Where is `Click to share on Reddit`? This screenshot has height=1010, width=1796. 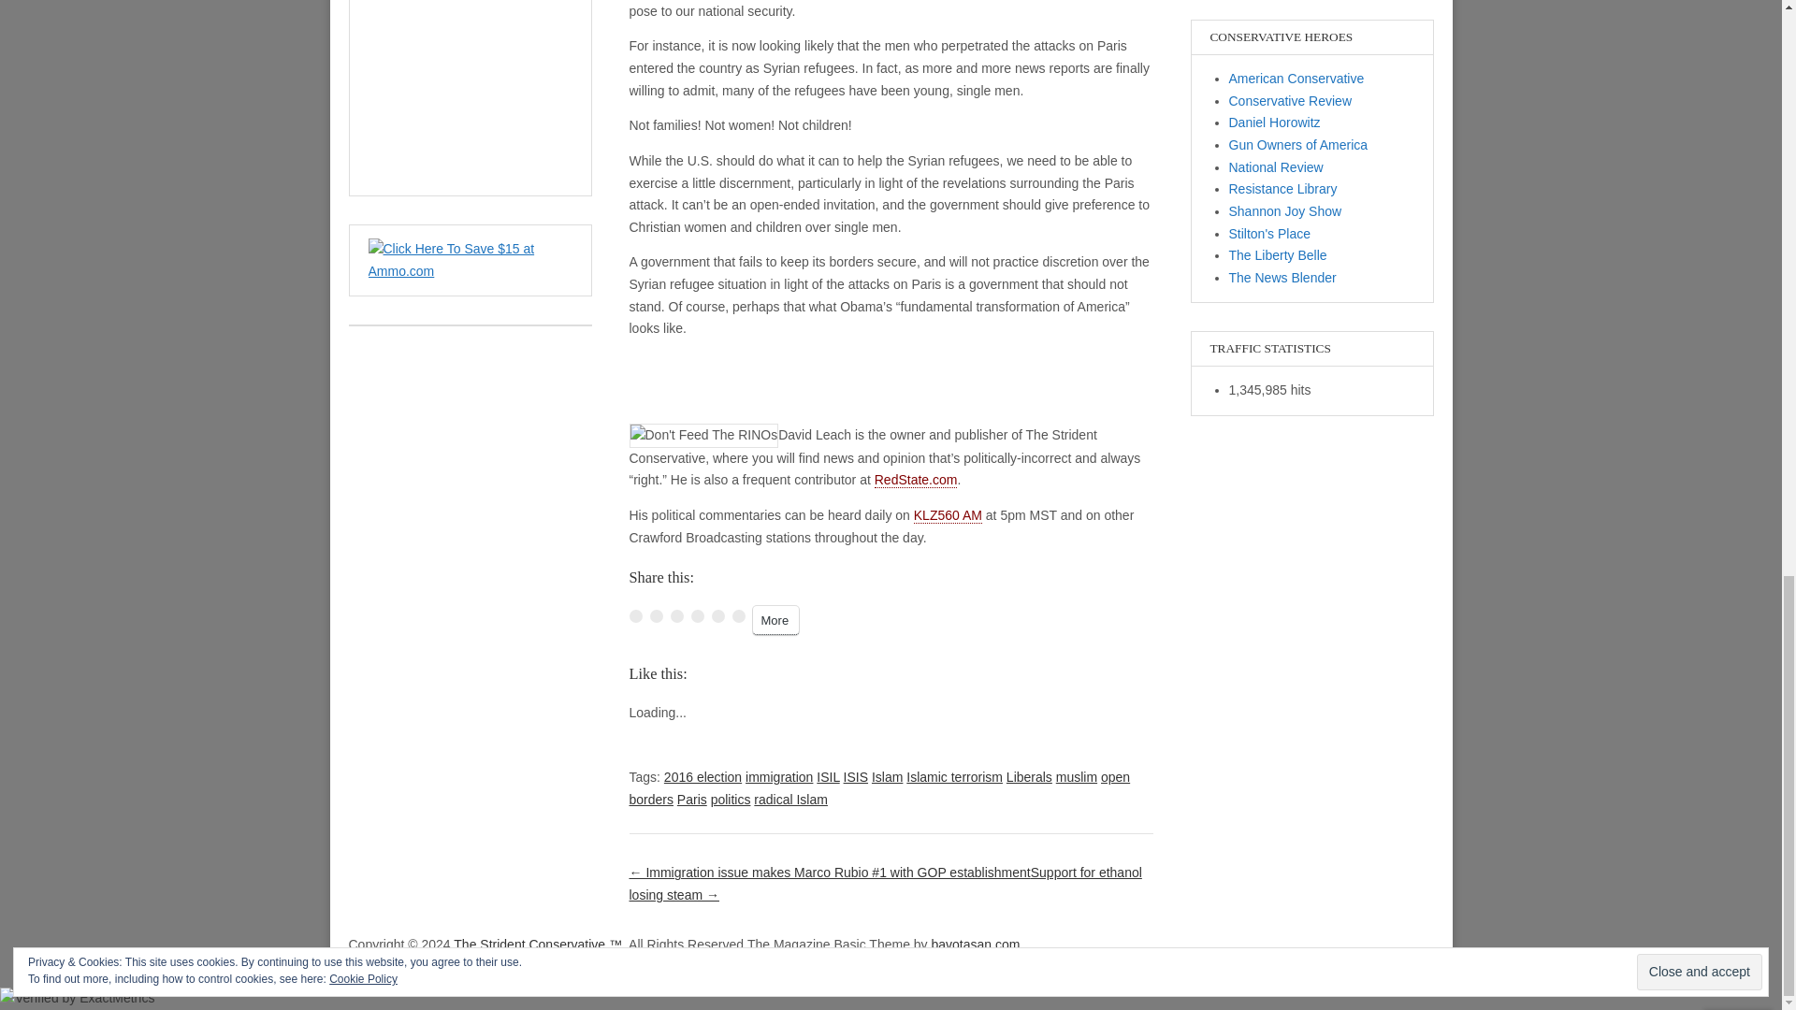 Click to share on Reddit is located at coordinates (717, 616).